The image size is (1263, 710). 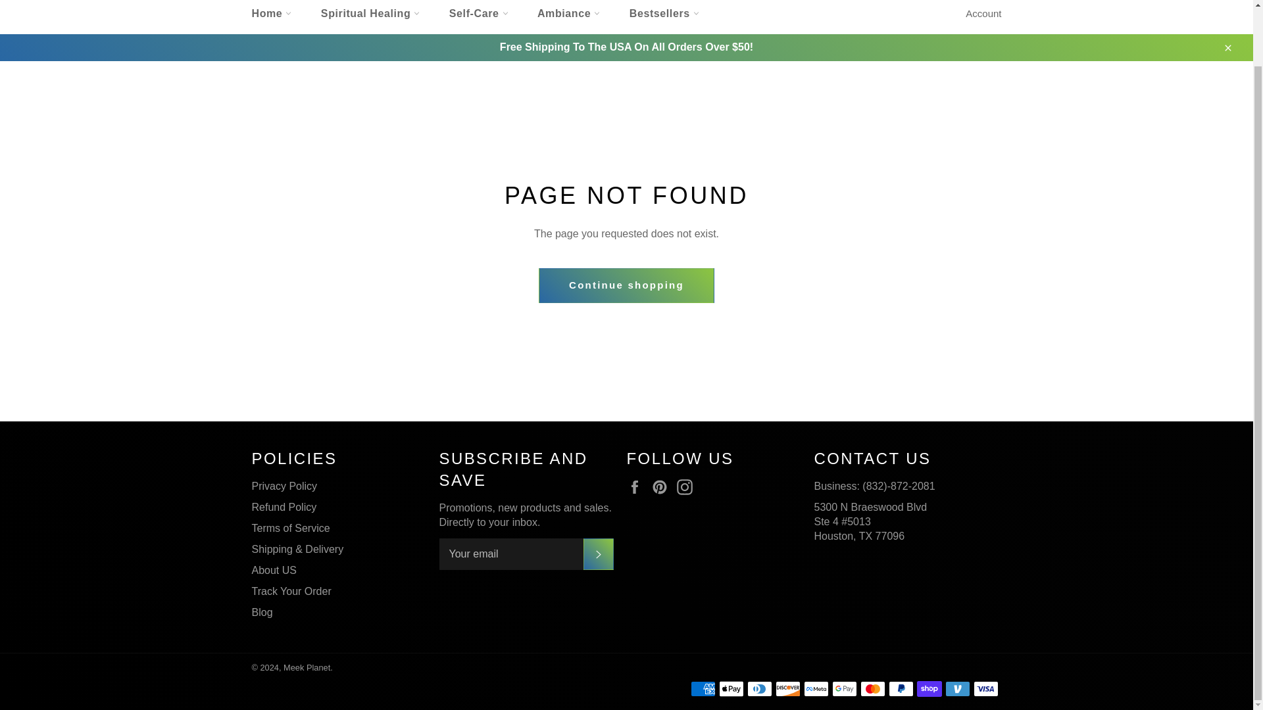 What do you see at coordinates (663, 486) in the screenshot?
I see `Meek Planet on Pinterest` at bounding box center [663, 486].